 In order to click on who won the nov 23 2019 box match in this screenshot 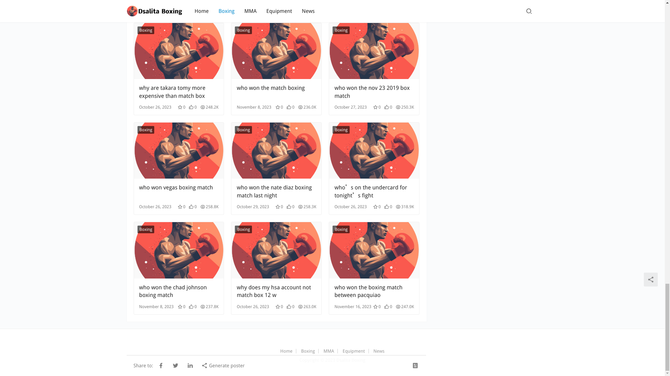, I will do `click(374, 51)`.